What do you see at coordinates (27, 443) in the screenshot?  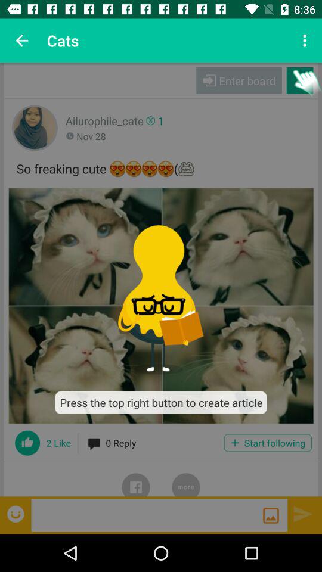 I see `give like` at bounding box center [27, 443].